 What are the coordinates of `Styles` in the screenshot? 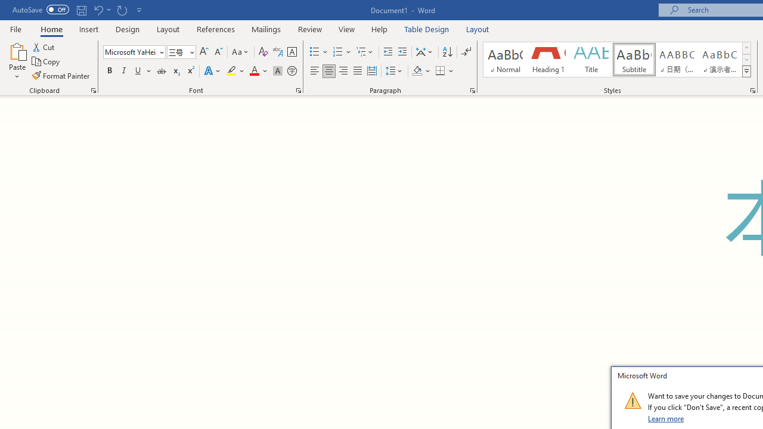 It's located at (746, 71).